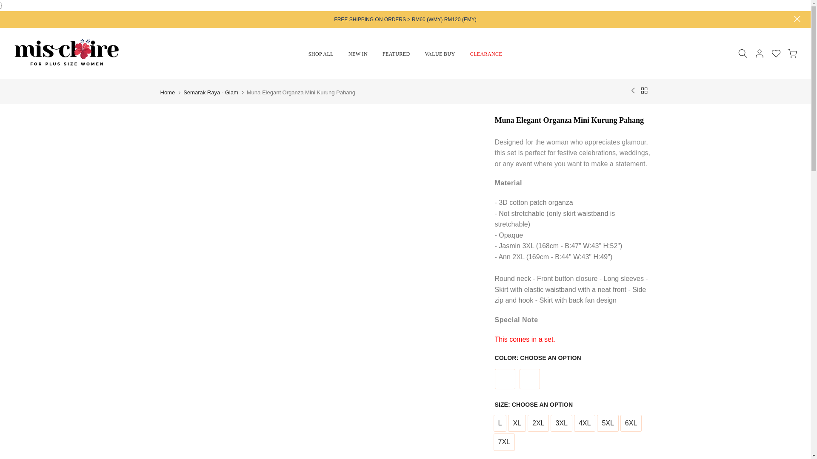 The image size is (817, 459). Describe the element at coordinates (440, 54) in the screenshot. I see `VALUE BUY` at that location.